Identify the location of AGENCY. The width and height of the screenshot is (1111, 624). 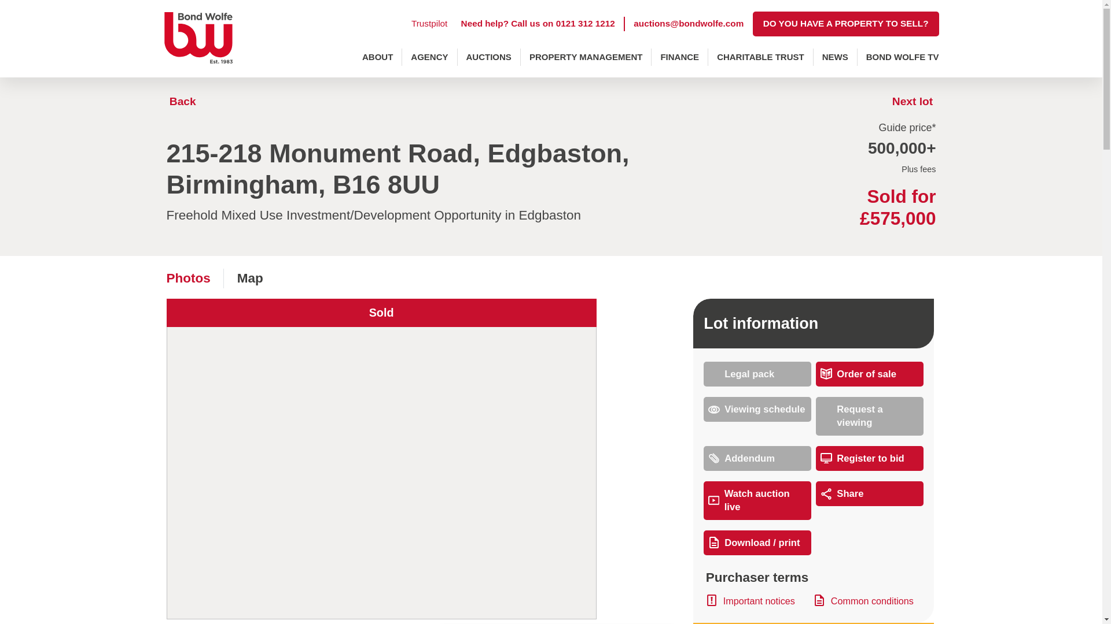
(429, 57).